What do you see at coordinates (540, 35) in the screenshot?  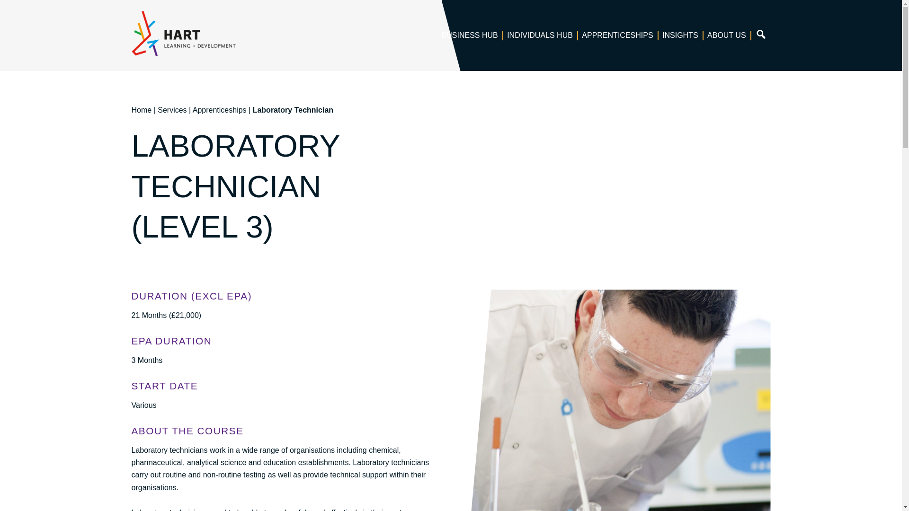 I see `INDIVIDUALS HUB` at bounding box center [540, 35].